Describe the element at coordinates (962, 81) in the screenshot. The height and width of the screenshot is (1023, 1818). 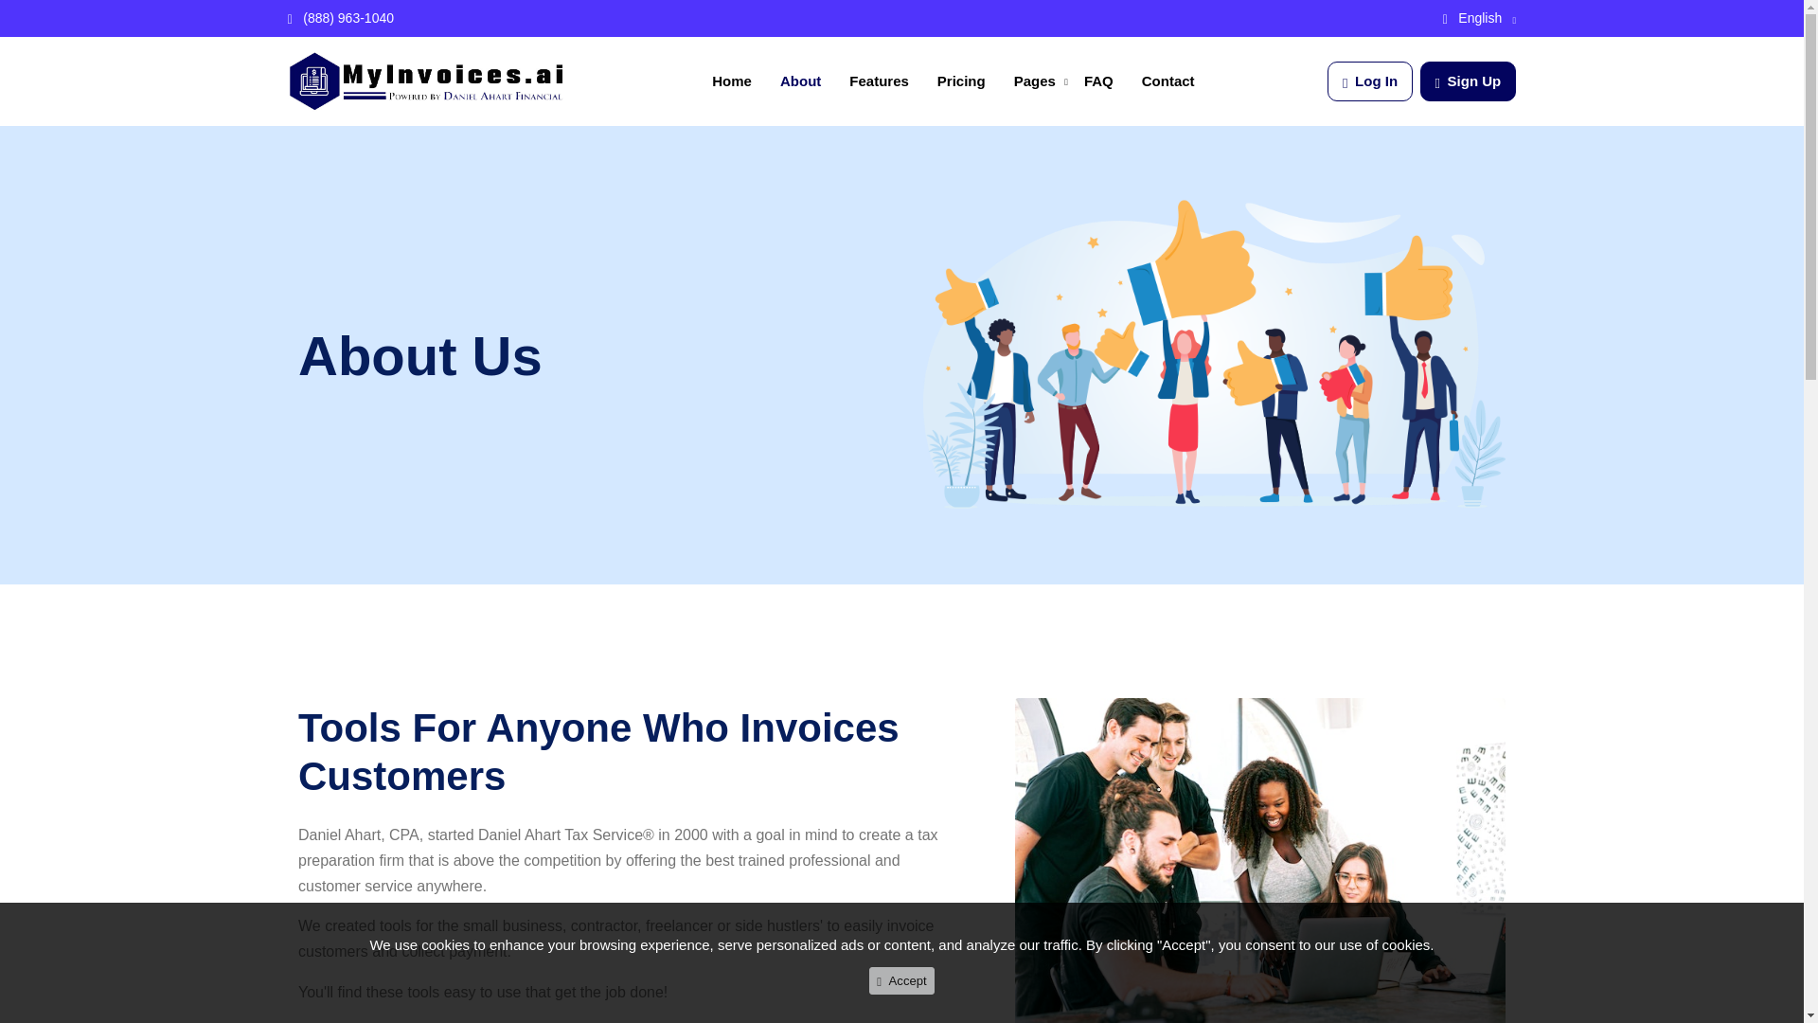
I see `Pricing` at that location.